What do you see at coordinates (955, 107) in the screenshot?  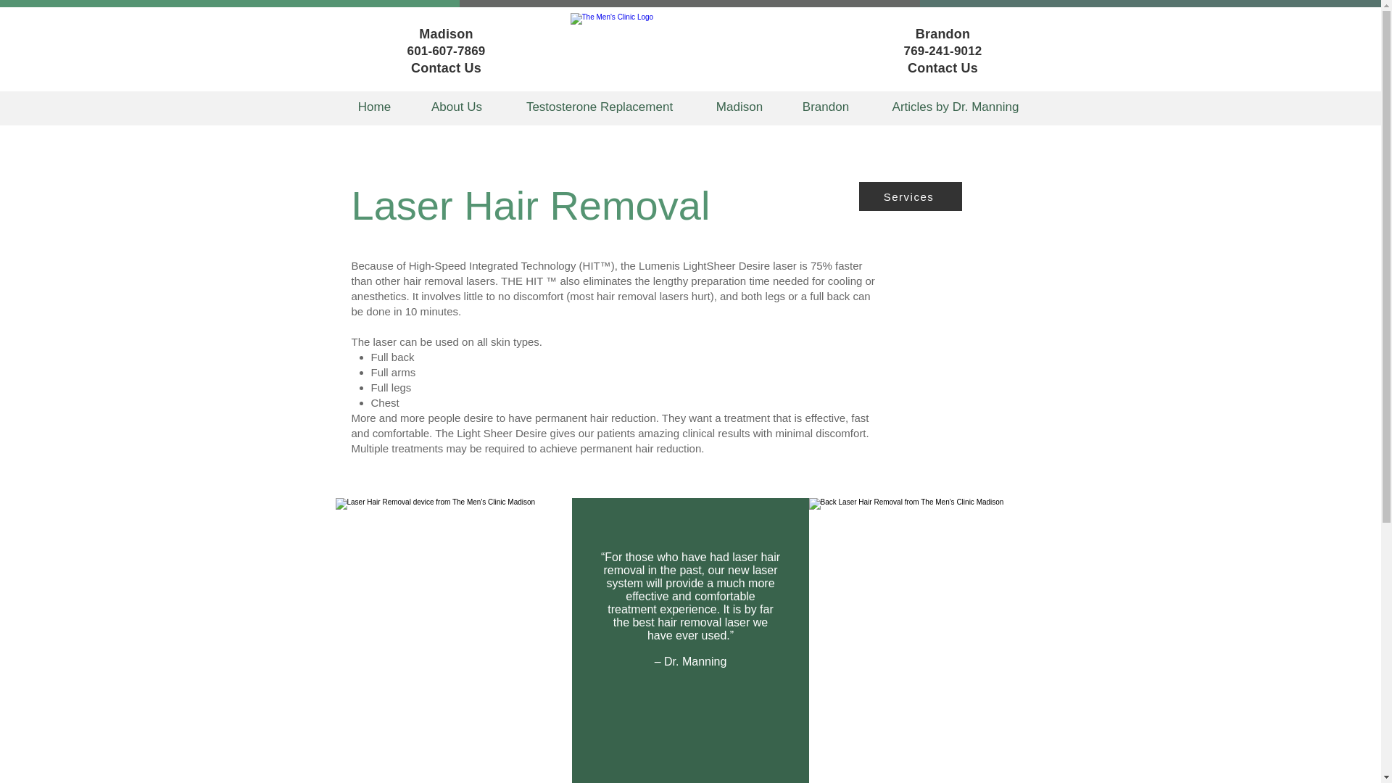 I see `Articles by Dr. Manning` at bounding box center [955, 107].